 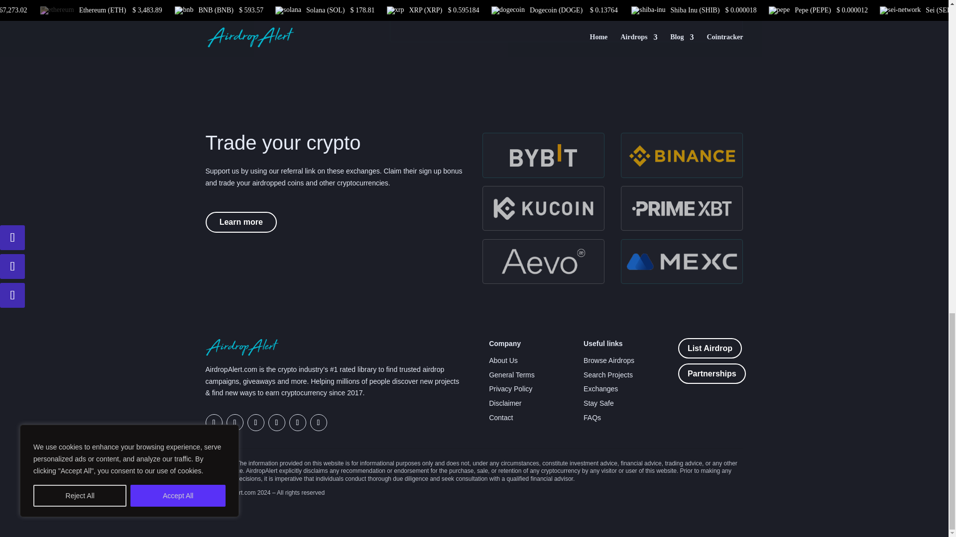 I want to click on airdrop-alert-logo, so click(x=242, y=347).